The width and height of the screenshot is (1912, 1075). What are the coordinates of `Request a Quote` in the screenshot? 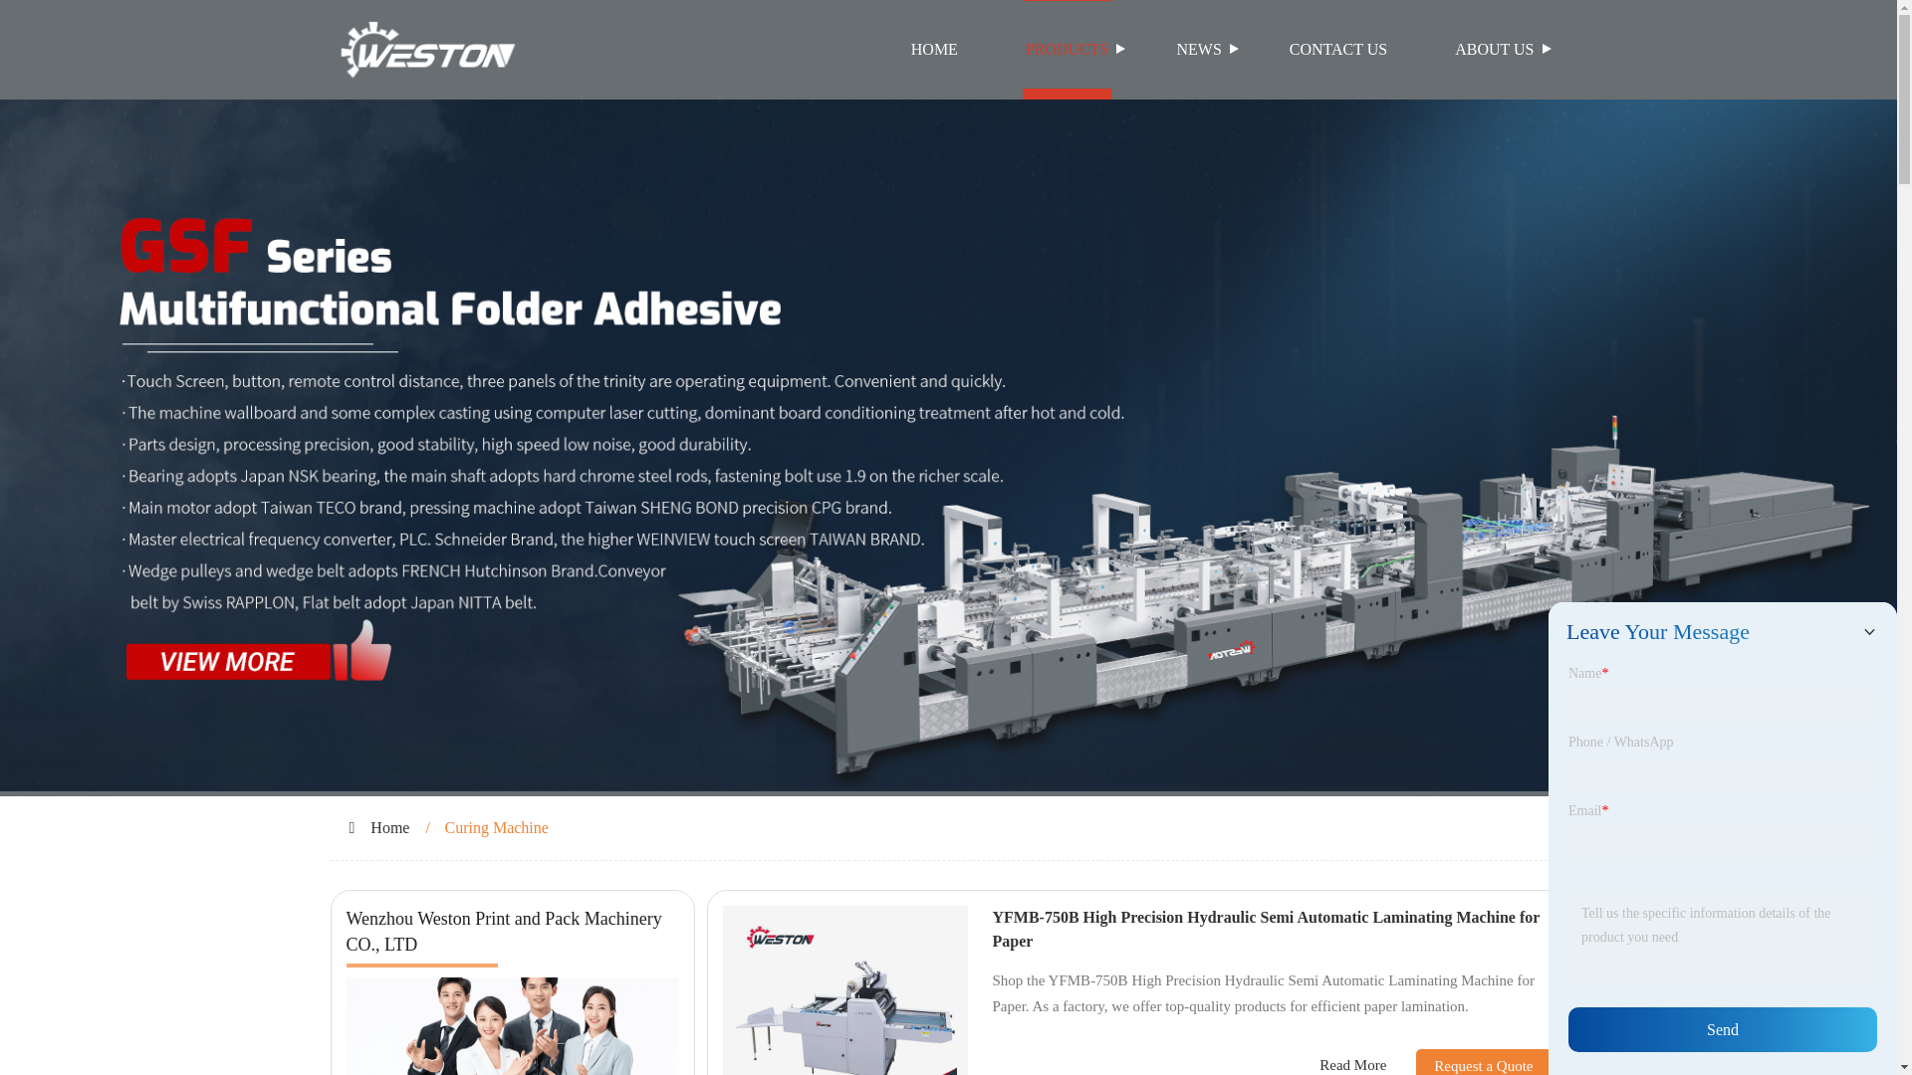 It's located at (1468, 1062).